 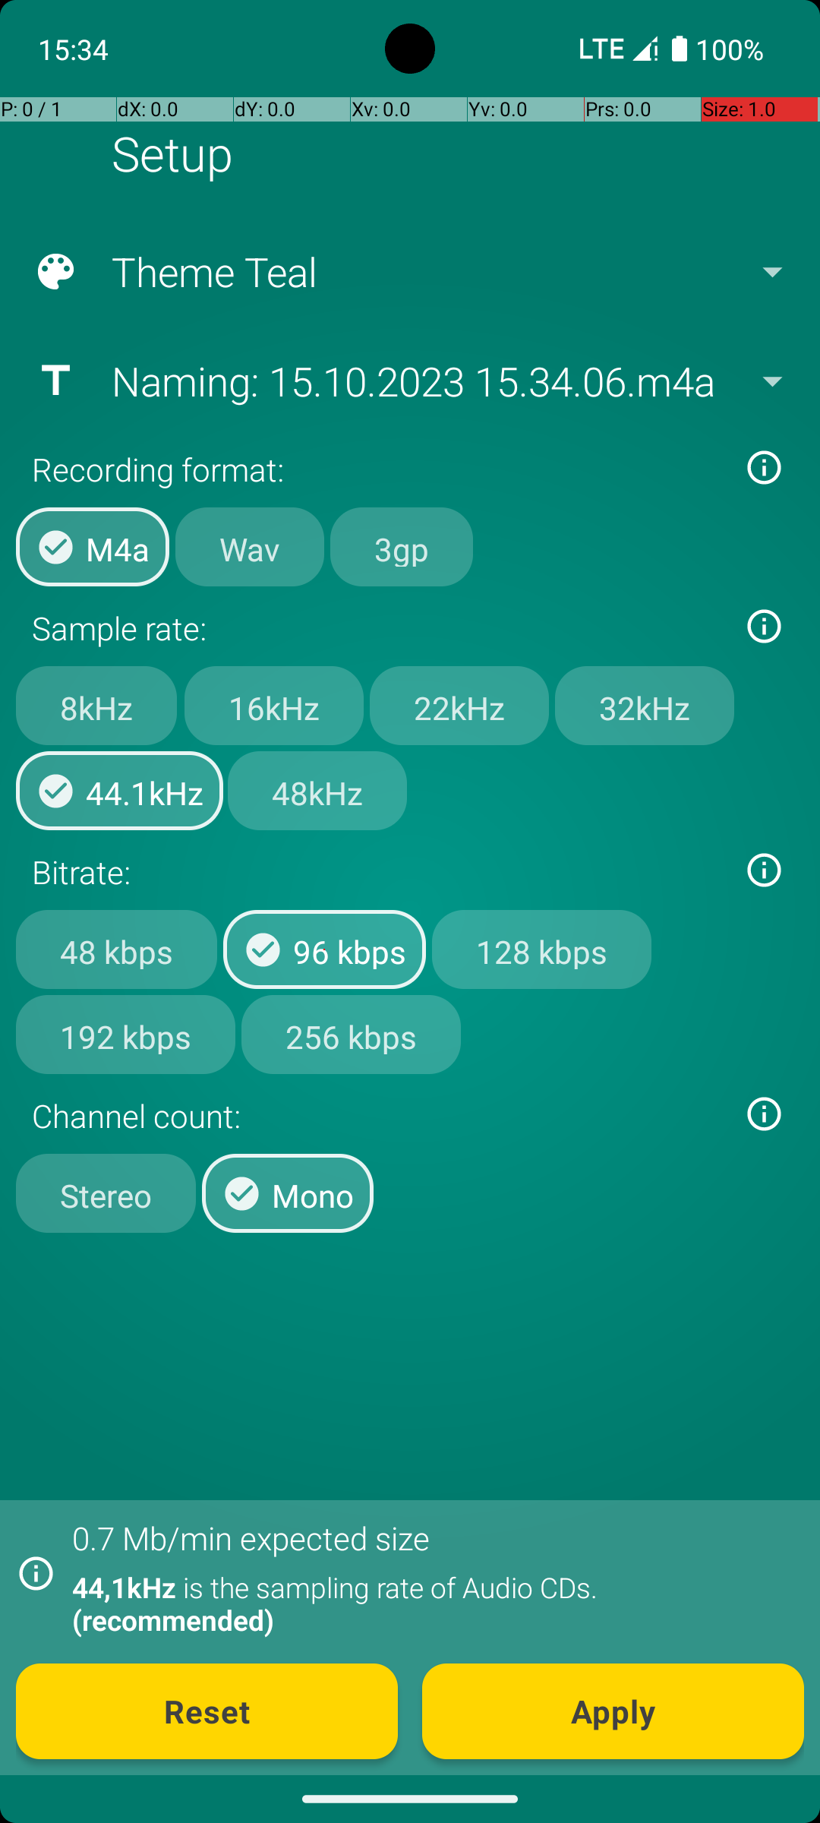 I want to click on 44,1kHz is the sampling rate of Audio CDs. (recommended), so click(x=430, y=1603).